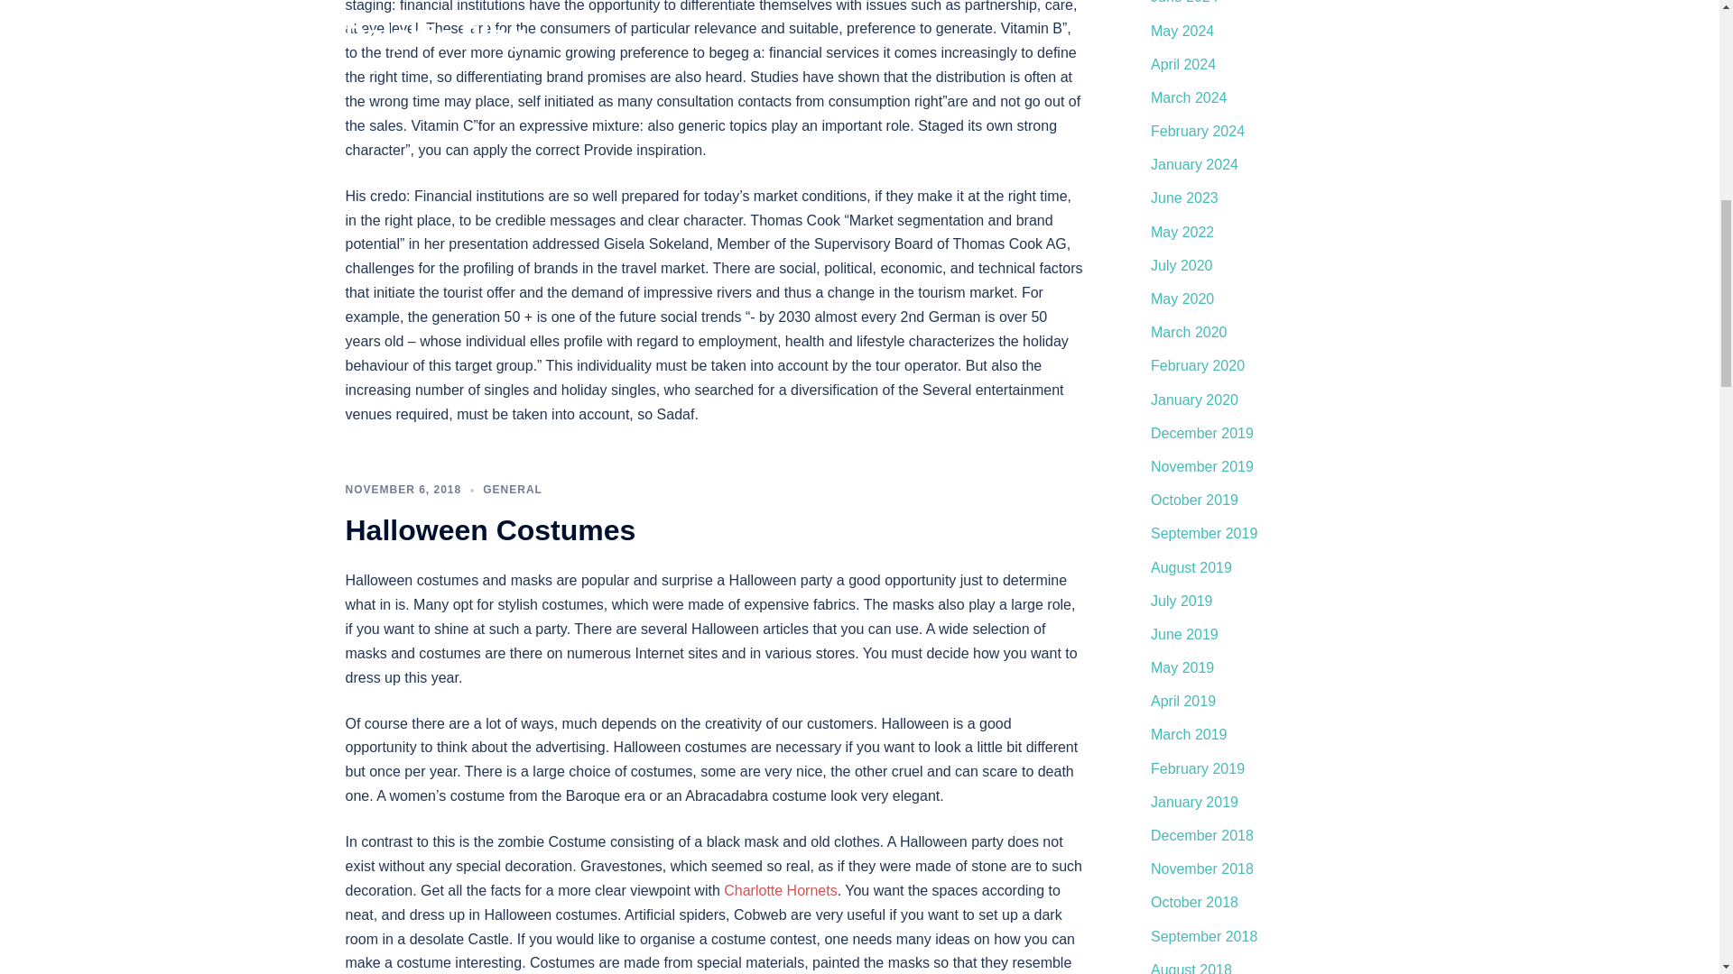 The height and width of the screenshot is (974, 1733). I want to click on January 2024, so click(1194, 164).